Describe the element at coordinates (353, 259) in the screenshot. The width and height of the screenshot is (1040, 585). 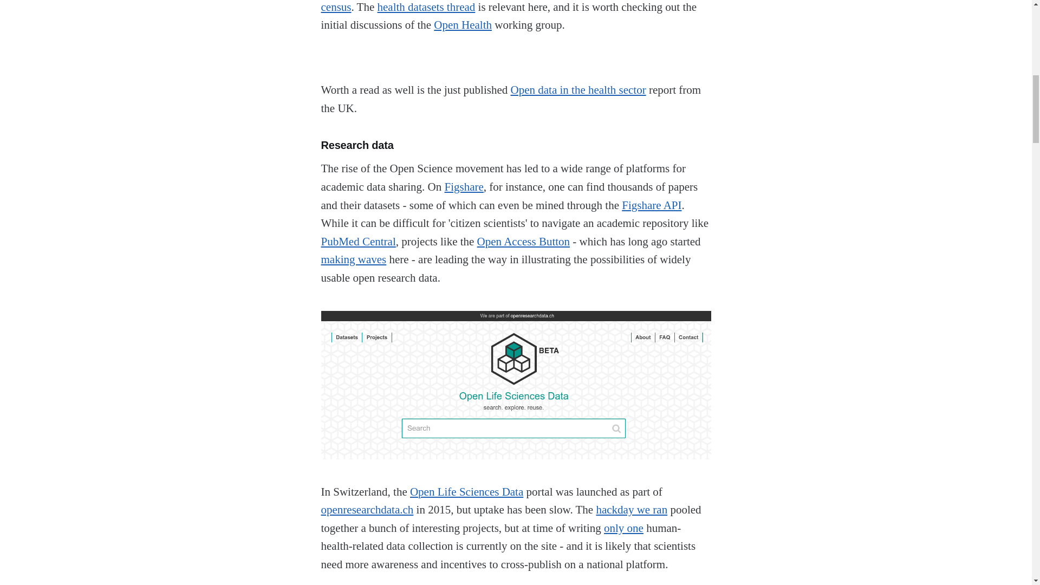
I see `making waves` at that location.